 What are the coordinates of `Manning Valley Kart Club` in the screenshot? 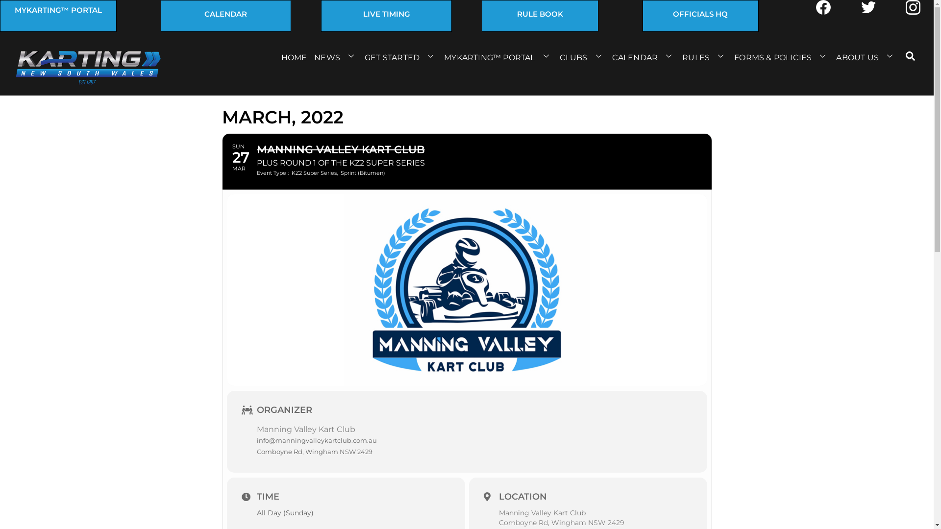 It's located at (542, 513).